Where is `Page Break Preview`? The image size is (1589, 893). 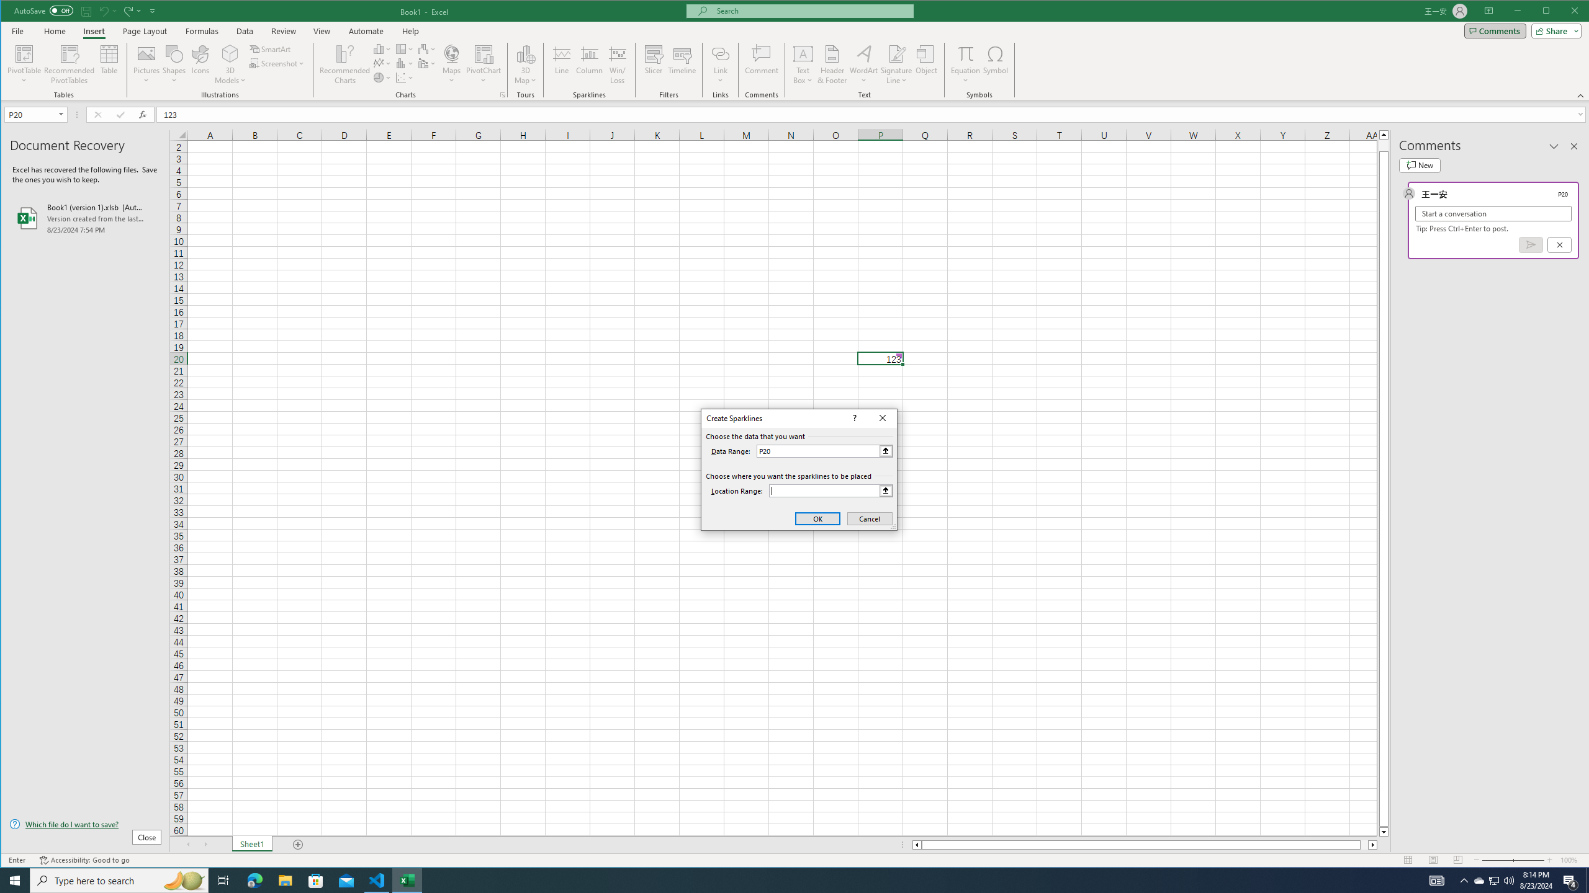 Page Break Preview is located at coordinates (1457, 860).